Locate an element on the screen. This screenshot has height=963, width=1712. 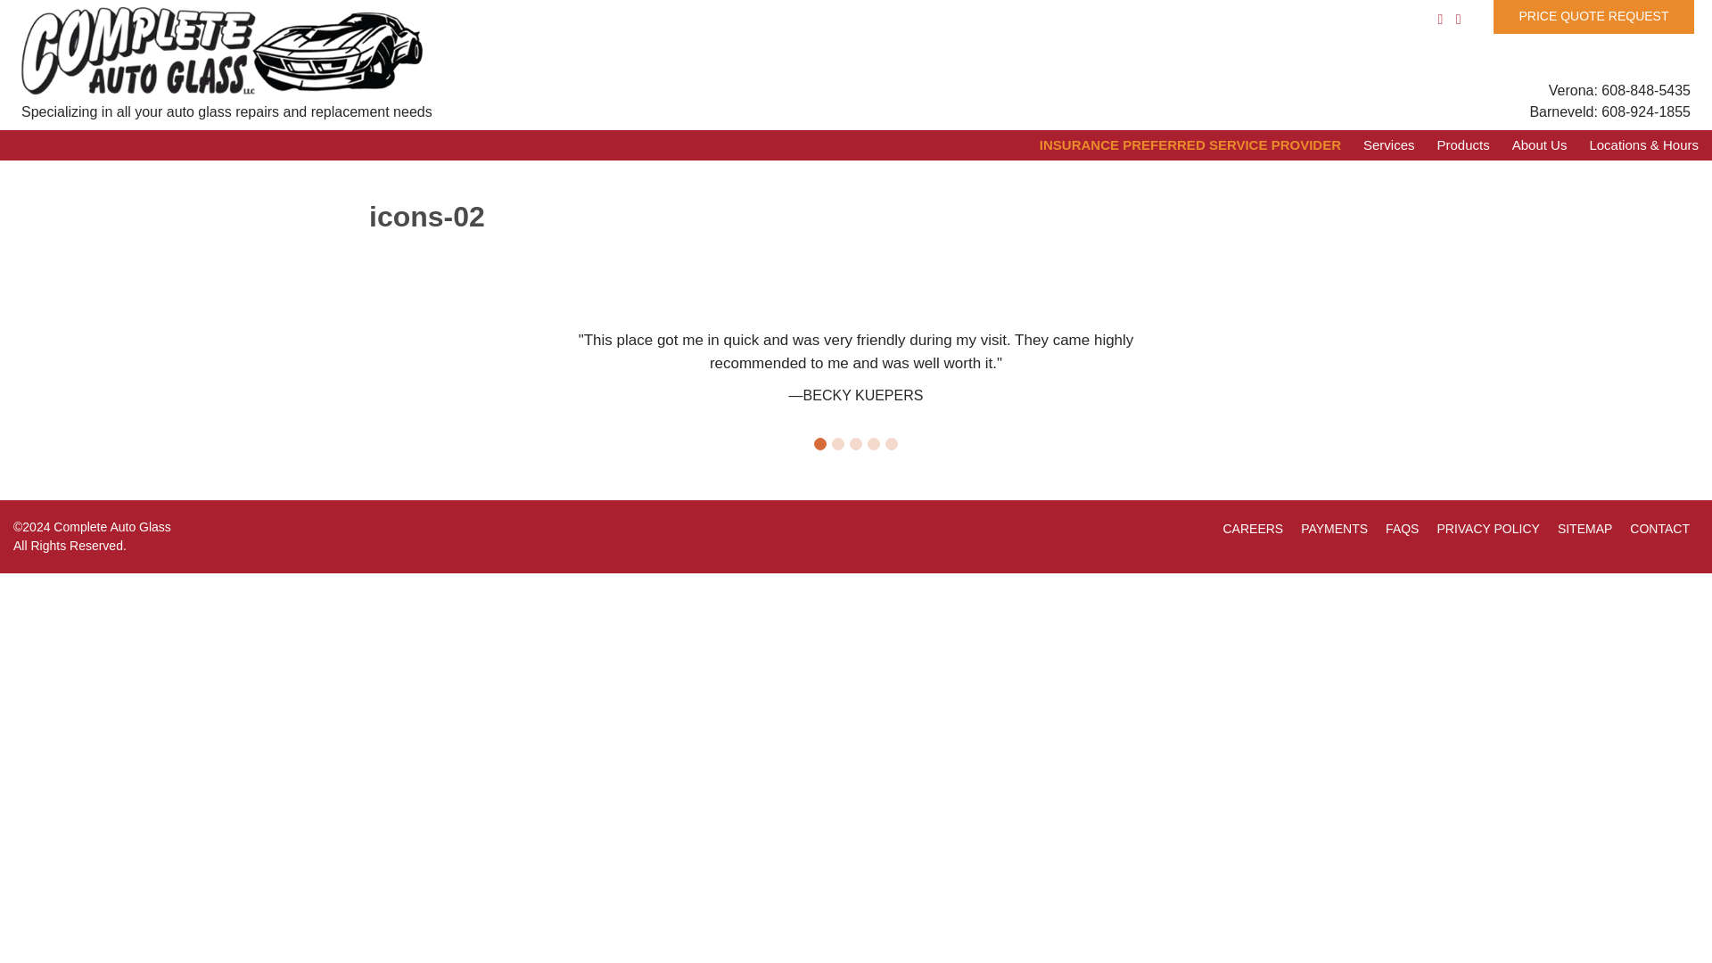
SITEMAP is located at coordinates (1585, 528).